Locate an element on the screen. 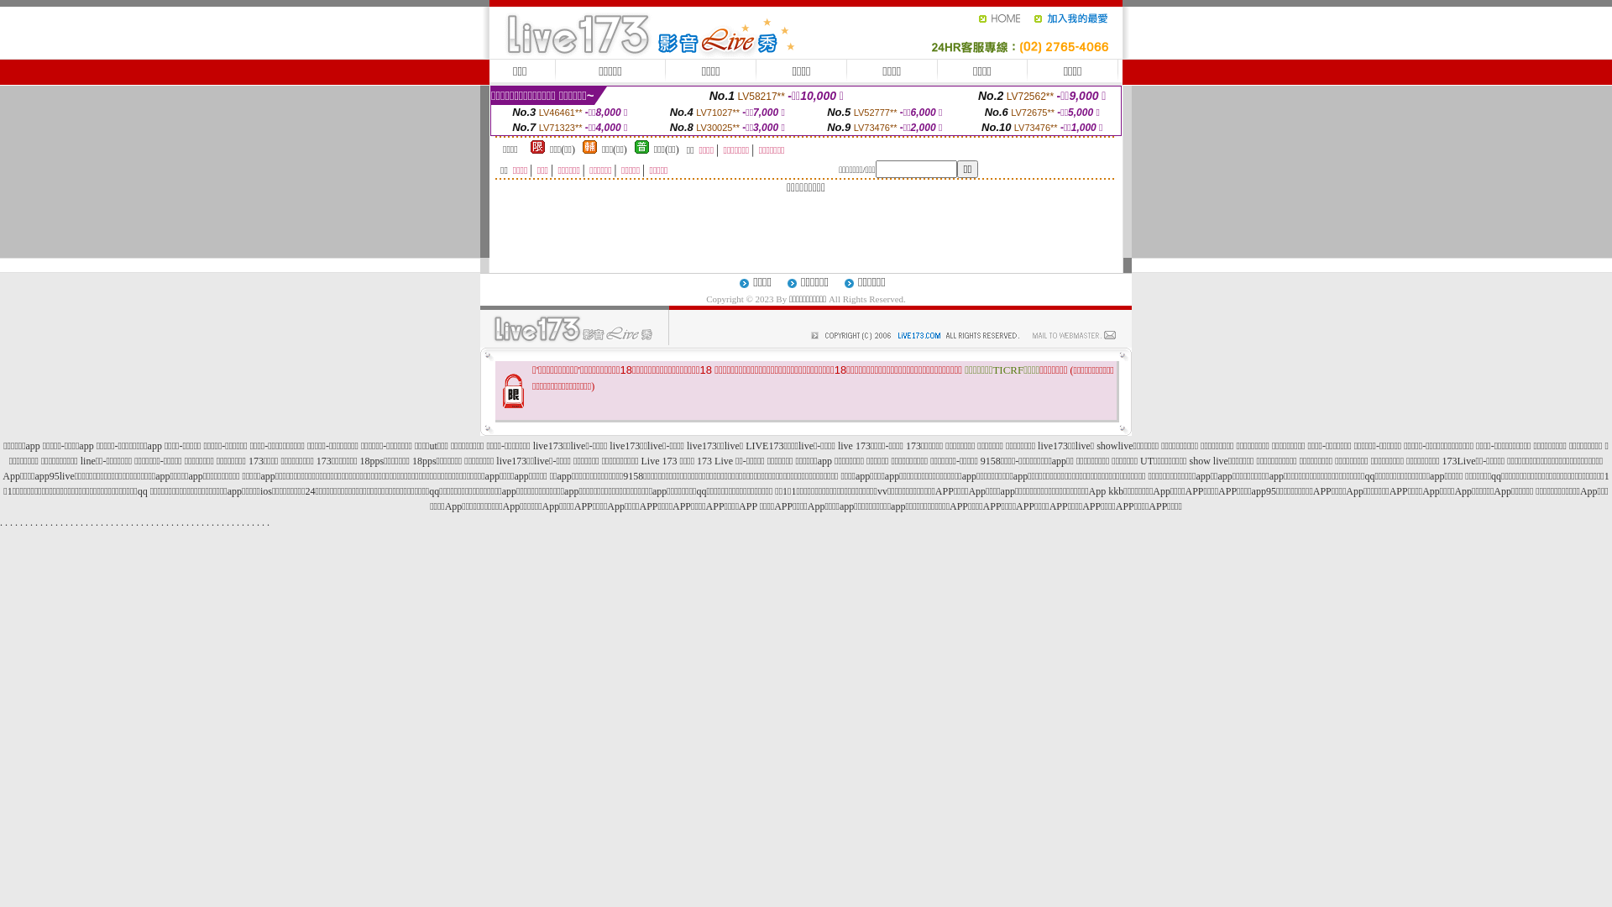  . is located at coordinates (133, 522).